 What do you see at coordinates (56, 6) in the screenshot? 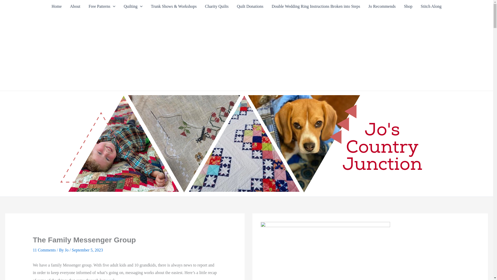
I see `Home` at bounding box center [56, 6].